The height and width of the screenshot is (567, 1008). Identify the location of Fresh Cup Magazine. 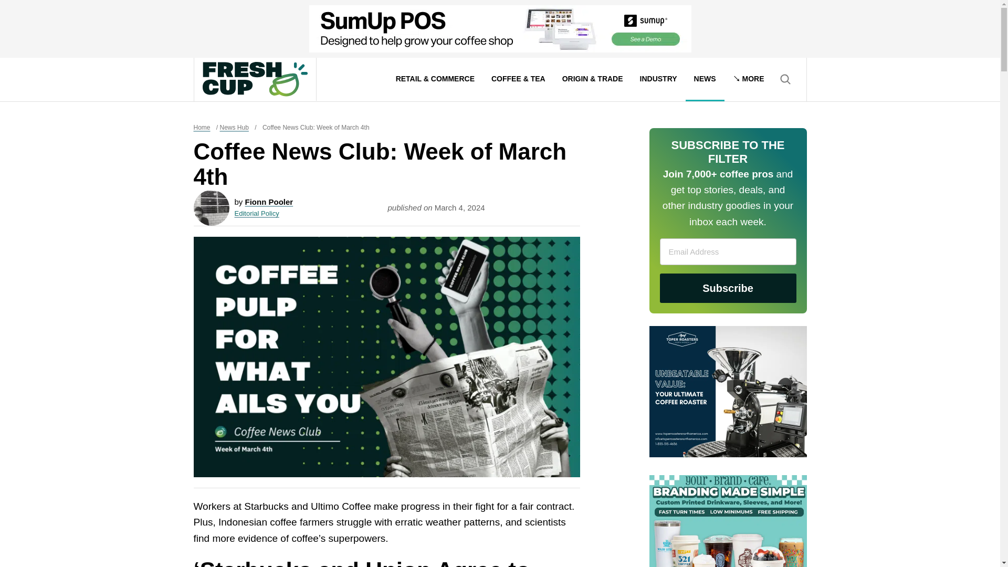
(255, 79).